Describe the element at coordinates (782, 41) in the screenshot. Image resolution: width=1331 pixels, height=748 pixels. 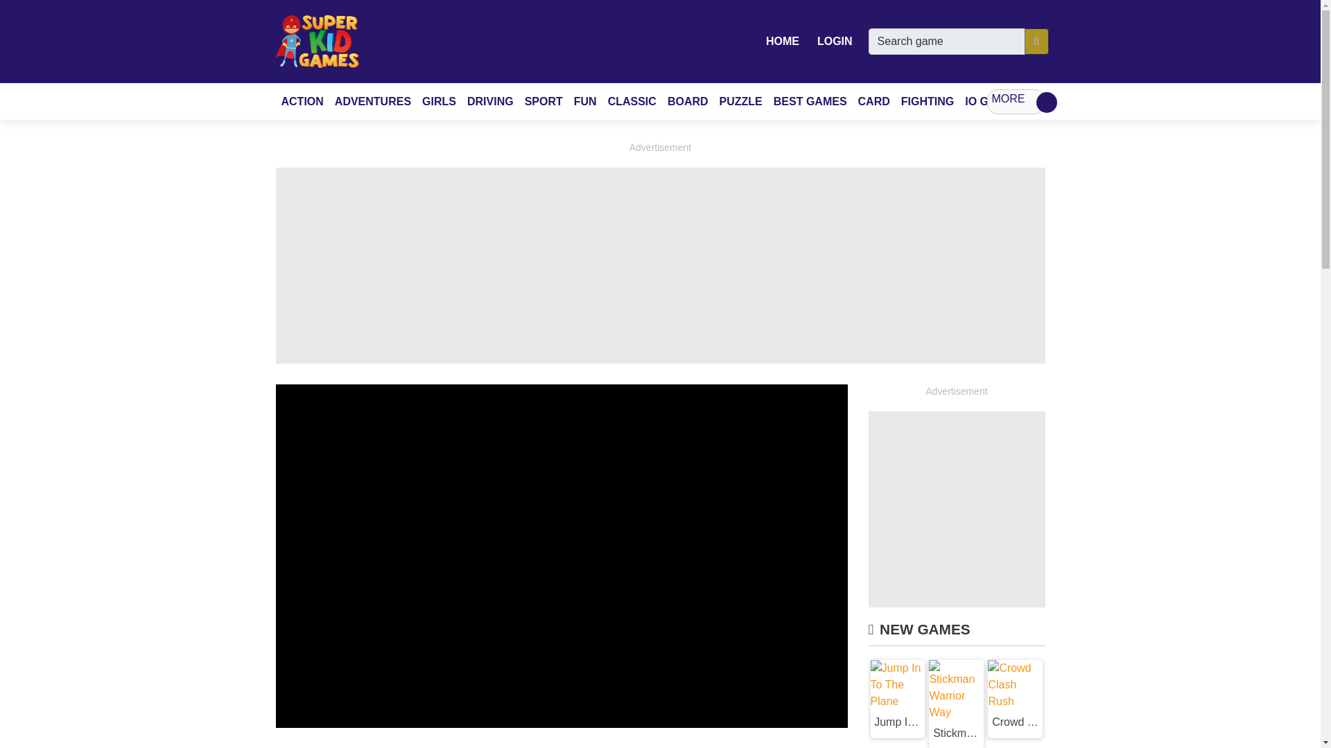
I see `HOME` at that location.